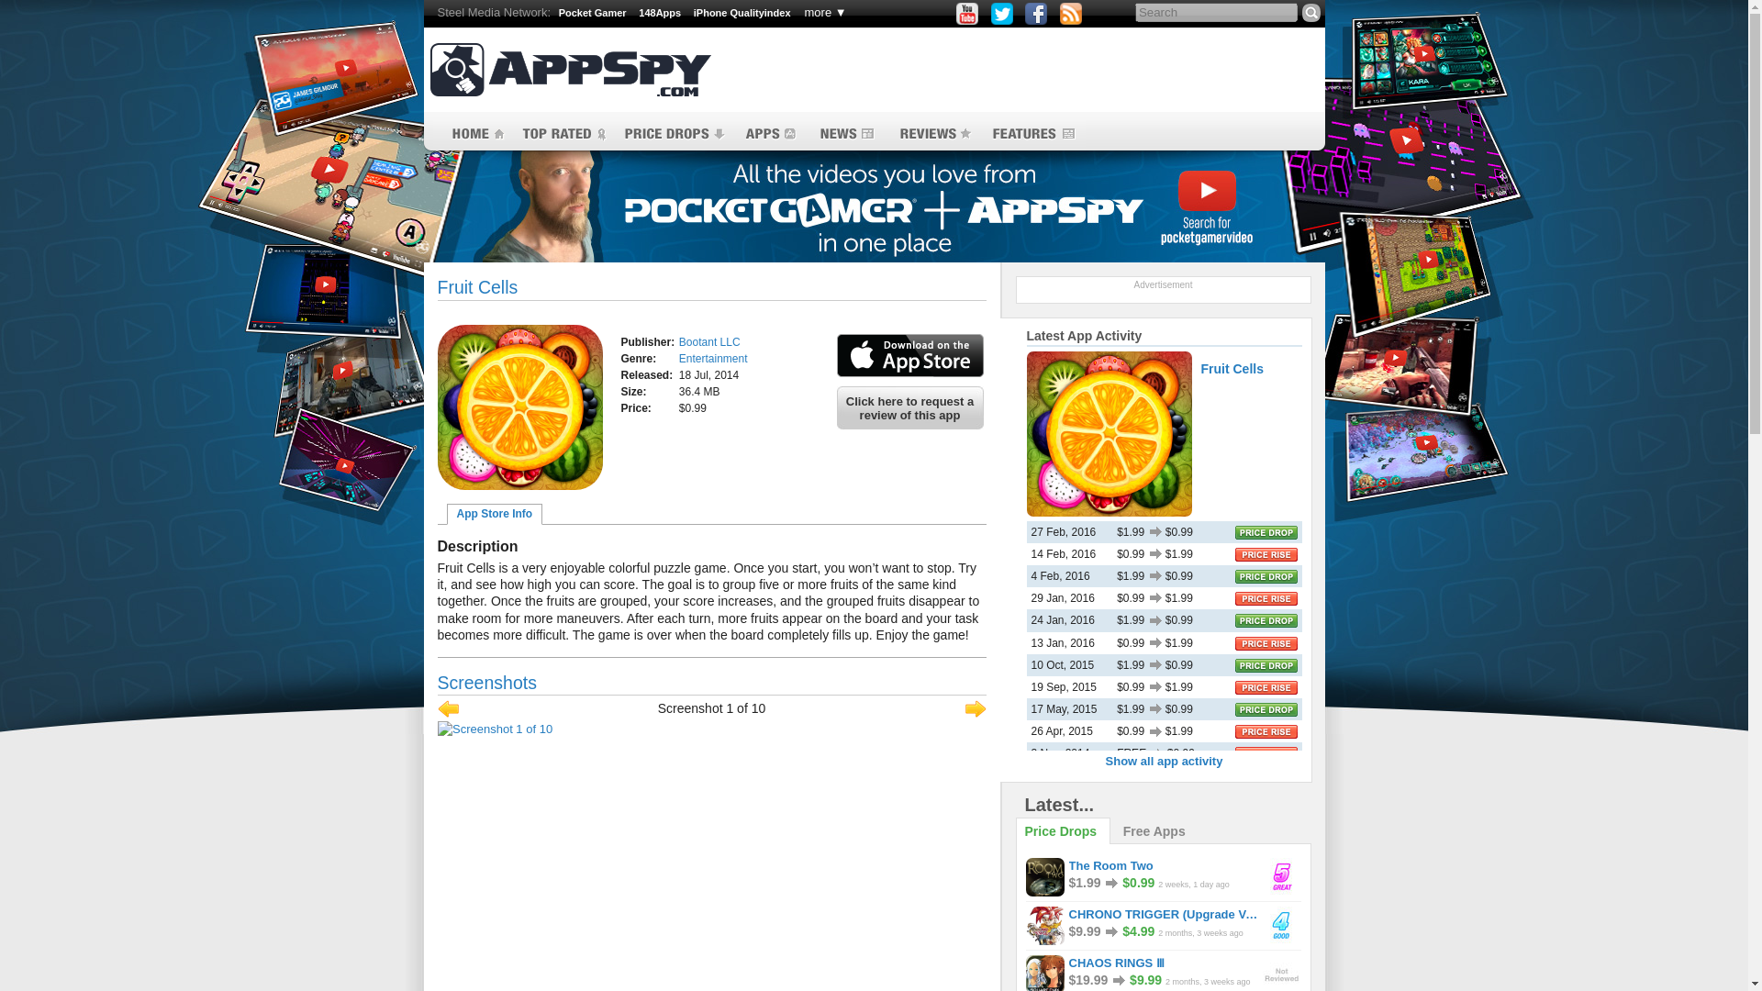 The image size is (1762, 991). I want to click on Fruit Cells, so click(519, 407).